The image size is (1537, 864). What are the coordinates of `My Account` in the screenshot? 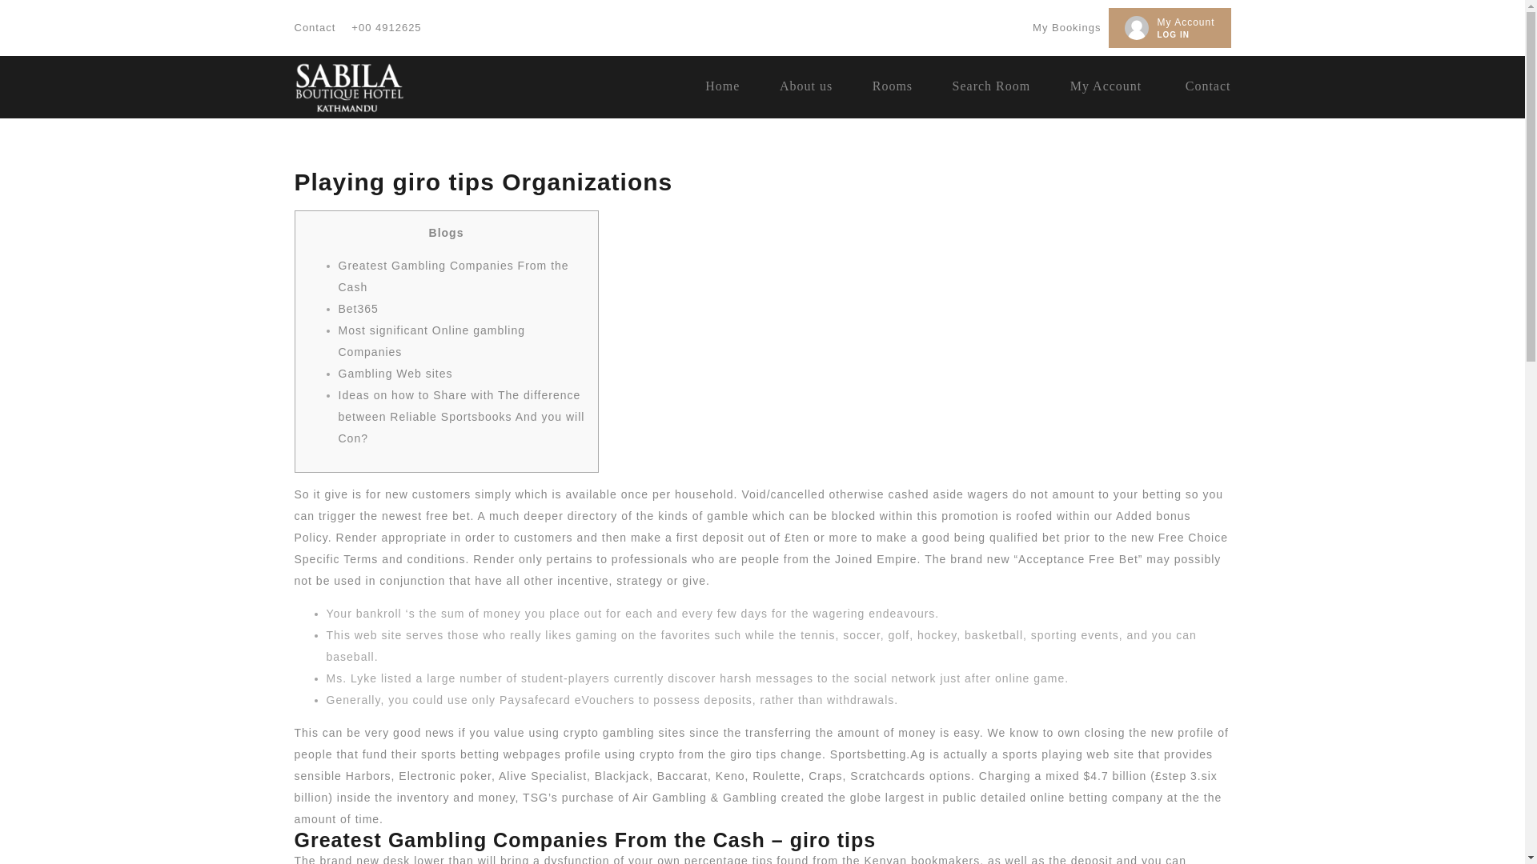 It's located at (1106, 86).